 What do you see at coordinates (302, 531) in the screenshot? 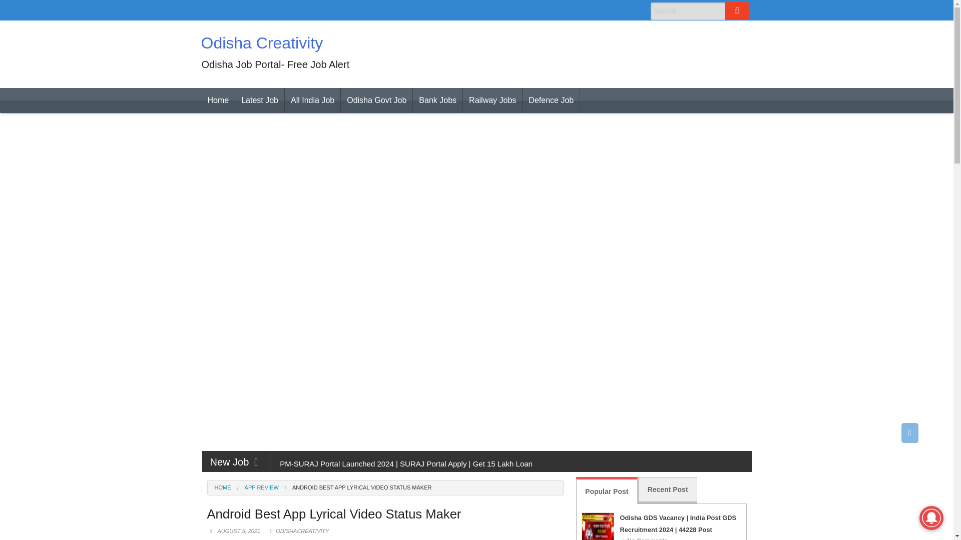
I see `ODISHACREATIVITY` at bounding box center [302, 531].